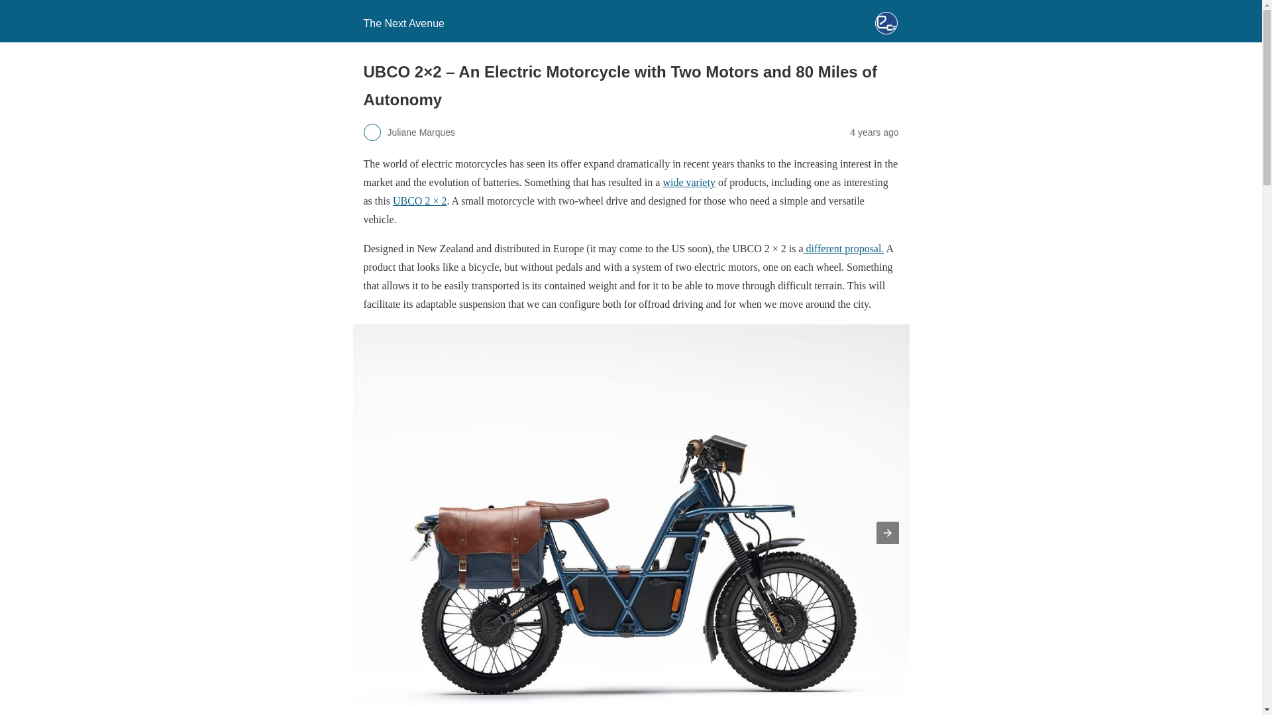 Image resolution: width=1272 pixels, height=715 pixels. What do you see at coordinates (403, 24) in the screenshot?
I see `The Next Avenue` at bounding box center [403, 24].